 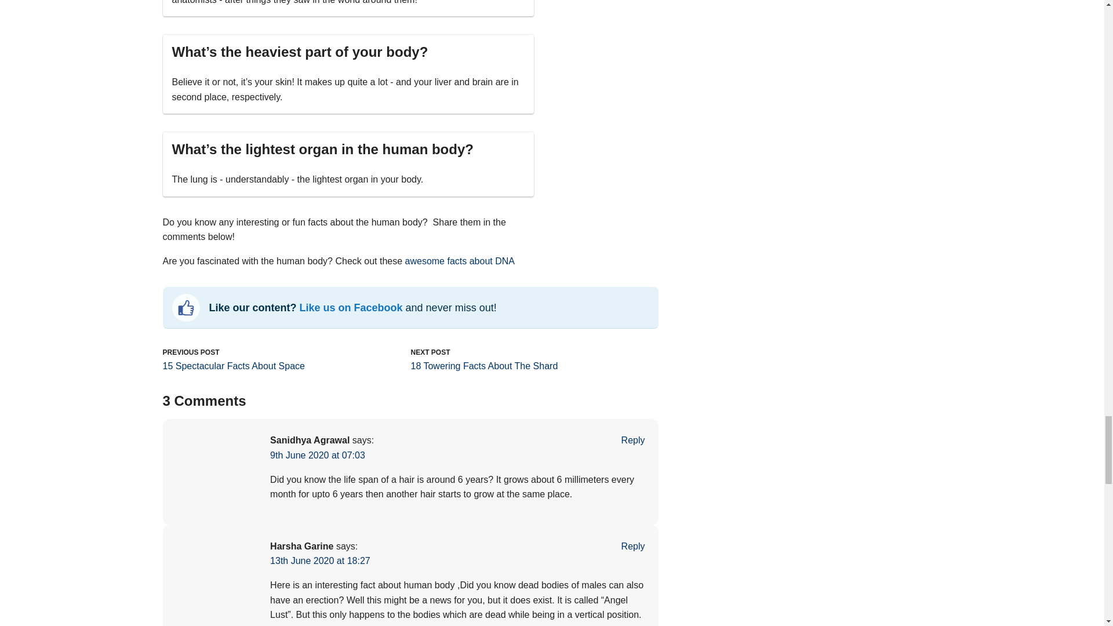 I want to click on awesome facts about DNA, so click(x=459, y=261).